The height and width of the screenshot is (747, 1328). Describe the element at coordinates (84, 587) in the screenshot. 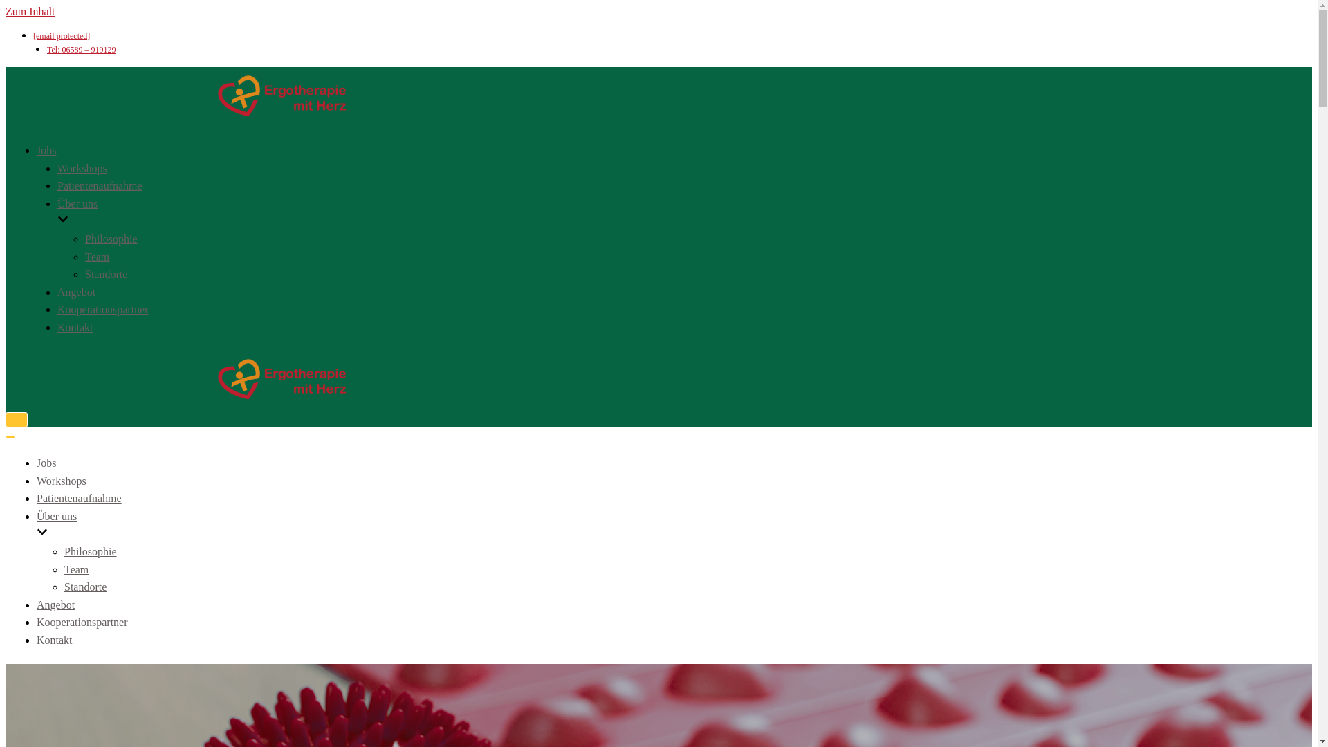

I see `Standorte` at that location.